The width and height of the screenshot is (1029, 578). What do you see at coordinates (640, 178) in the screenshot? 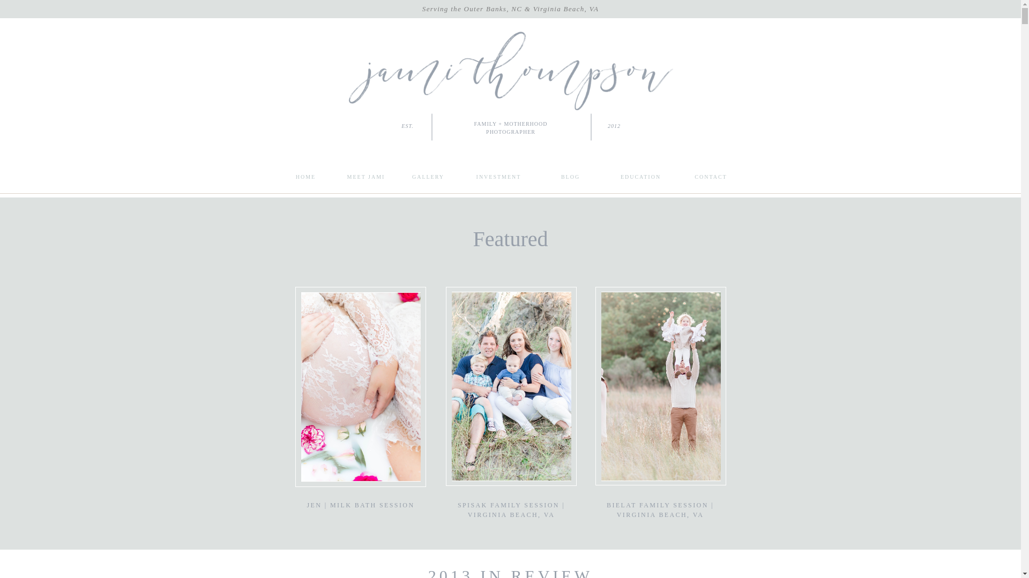
I see `EDUCATION` at bounding box center [640, 178].